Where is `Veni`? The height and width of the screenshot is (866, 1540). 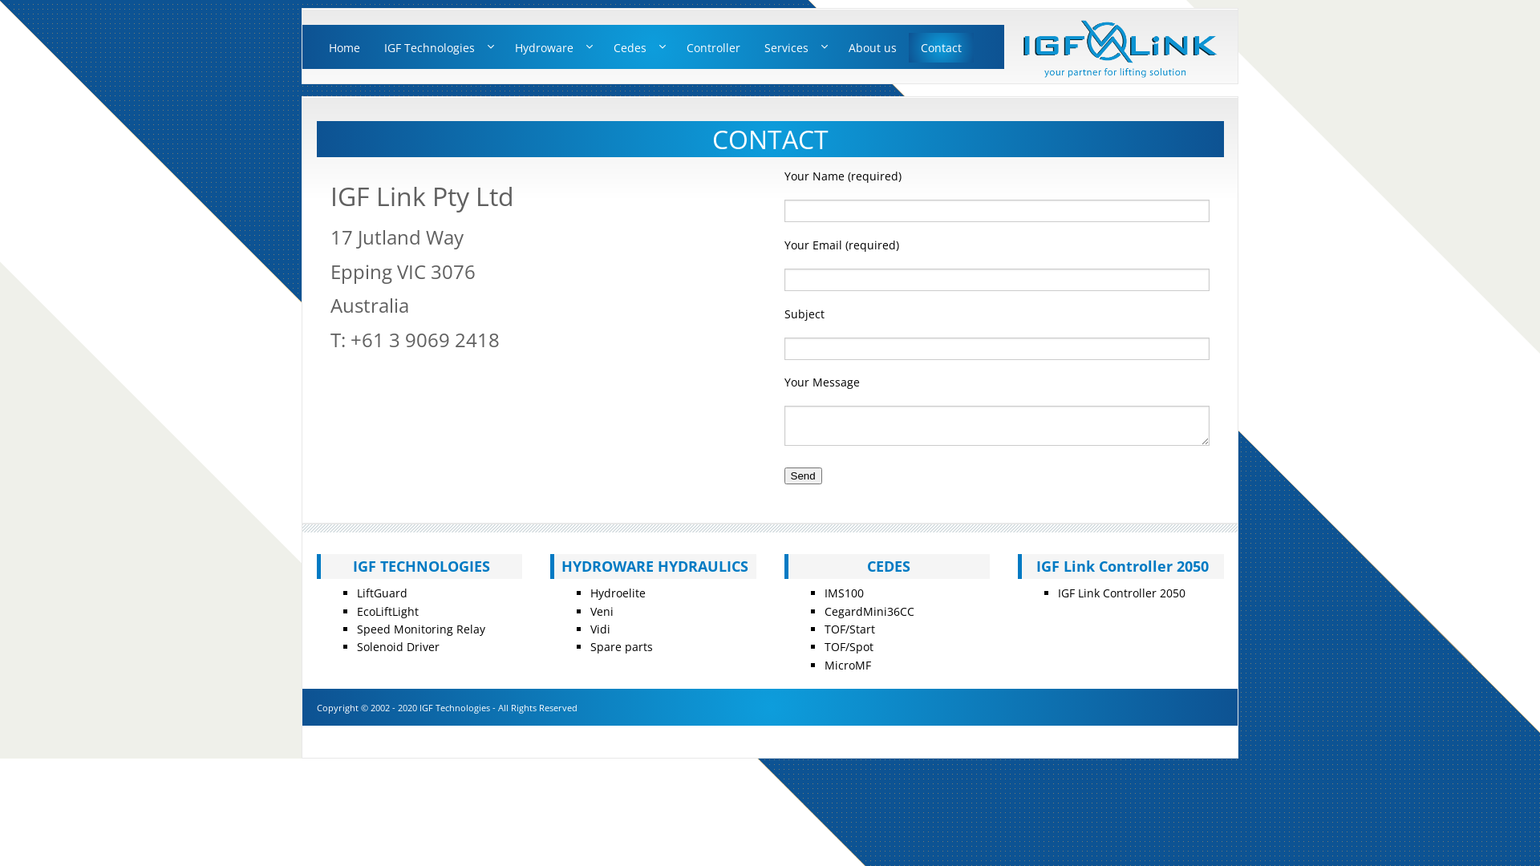
Veni is located at coordinates (602, 611).